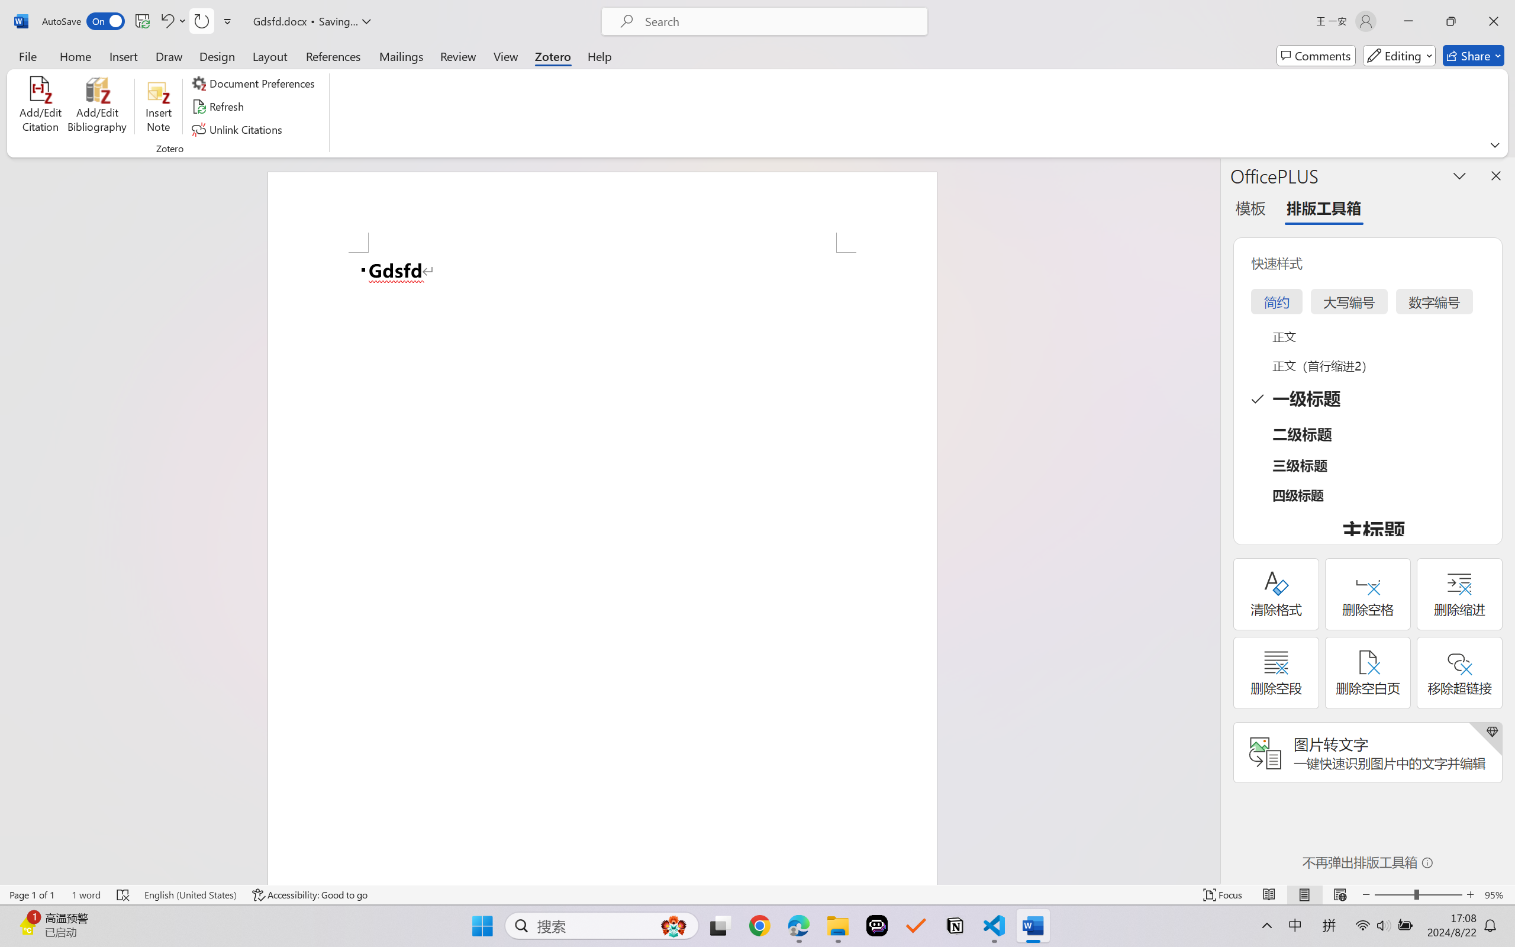 This screenshot has width=1515, height=947. What do you see at coordinates (97, 107) in the screenshot?
I see `Add/Edit Bibliography` at bounding box center [97, 107].